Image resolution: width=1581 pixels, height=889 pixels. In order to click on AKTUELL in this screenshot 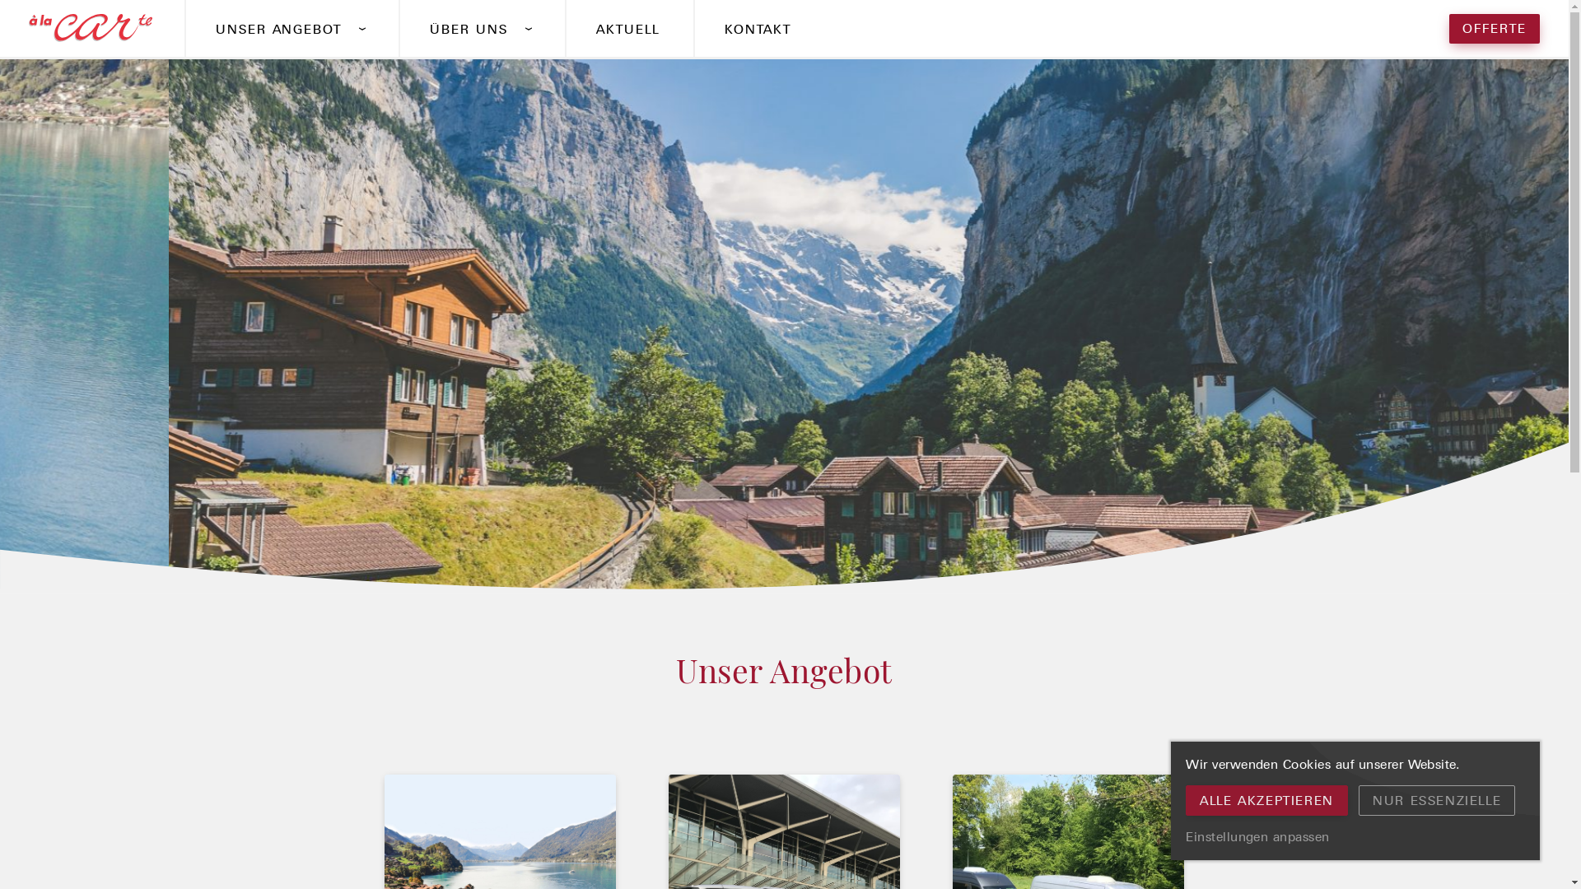, I will do `click(627, 30)`.